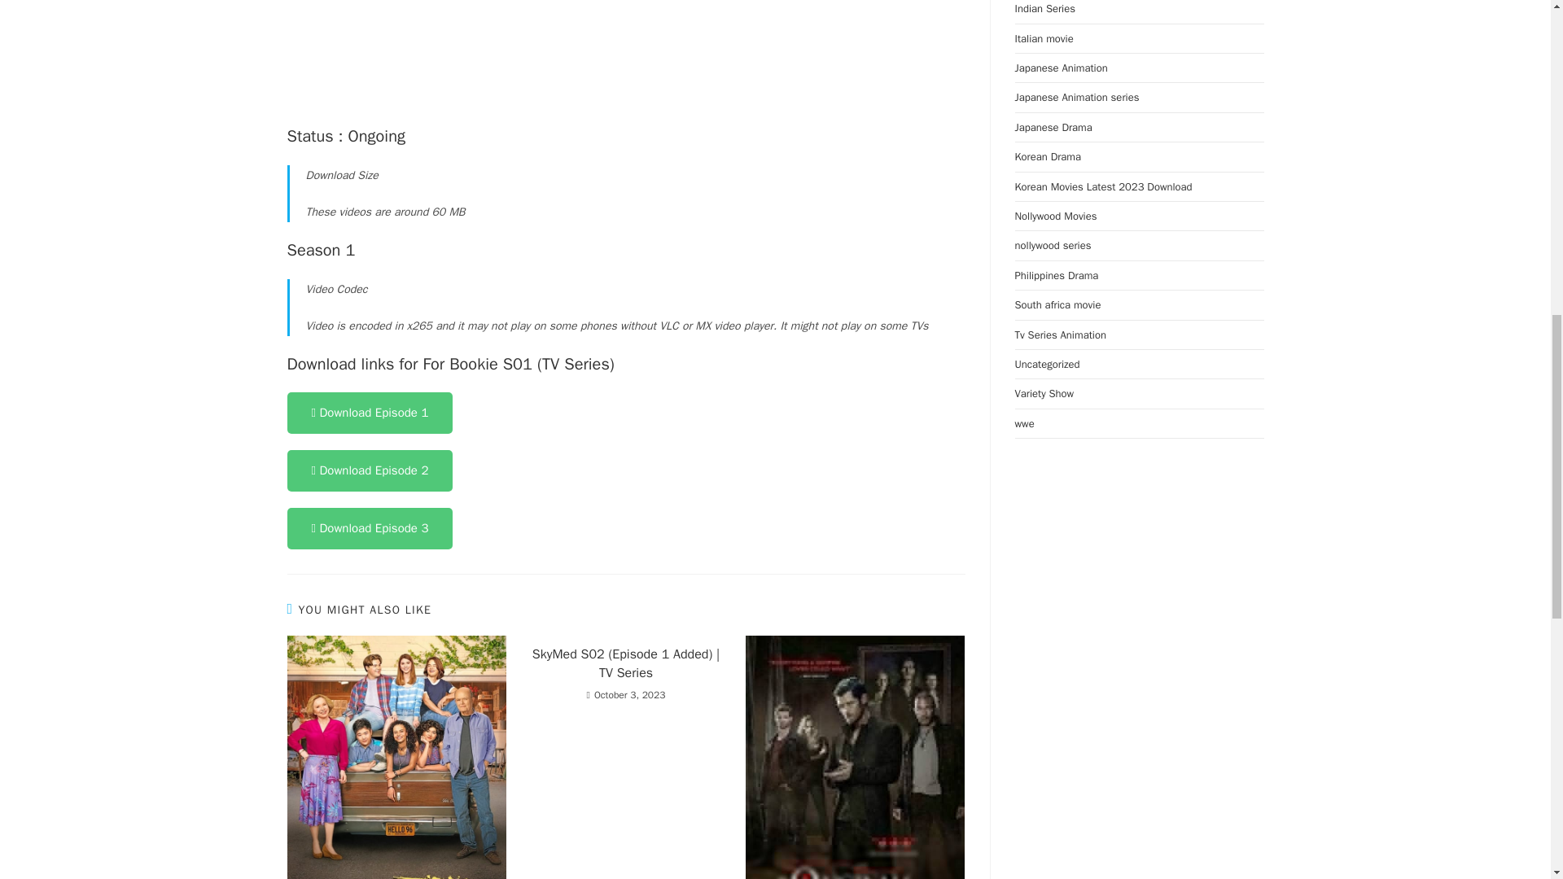  I want to click on Download That 90S Show, so click(396, 757).